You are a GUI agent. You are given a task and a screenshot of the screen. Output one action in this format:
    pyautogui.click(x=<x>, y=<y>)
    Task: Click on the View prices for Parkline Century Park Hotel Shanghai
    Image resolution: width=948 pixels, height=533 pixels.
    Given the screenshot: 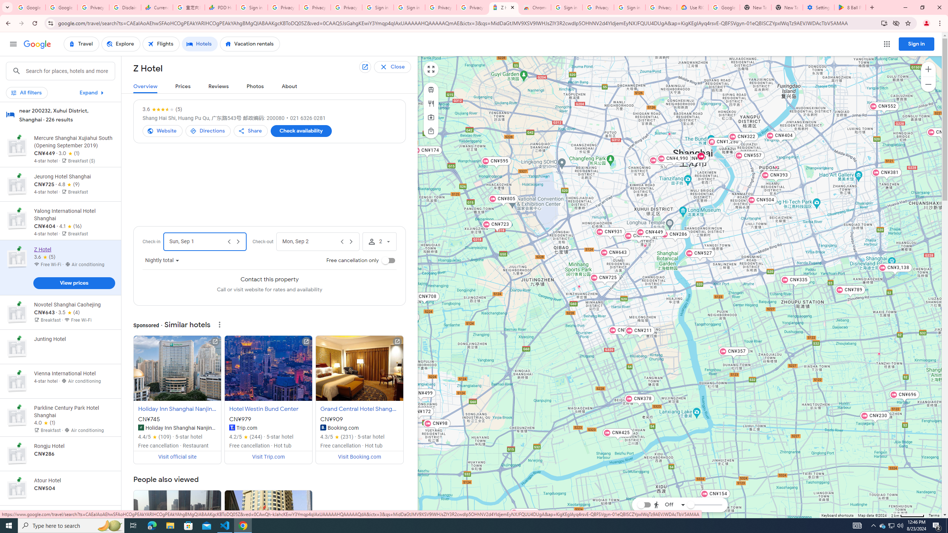 What is the action you would take?
    pyautogui.click(x=74, y=445)
    